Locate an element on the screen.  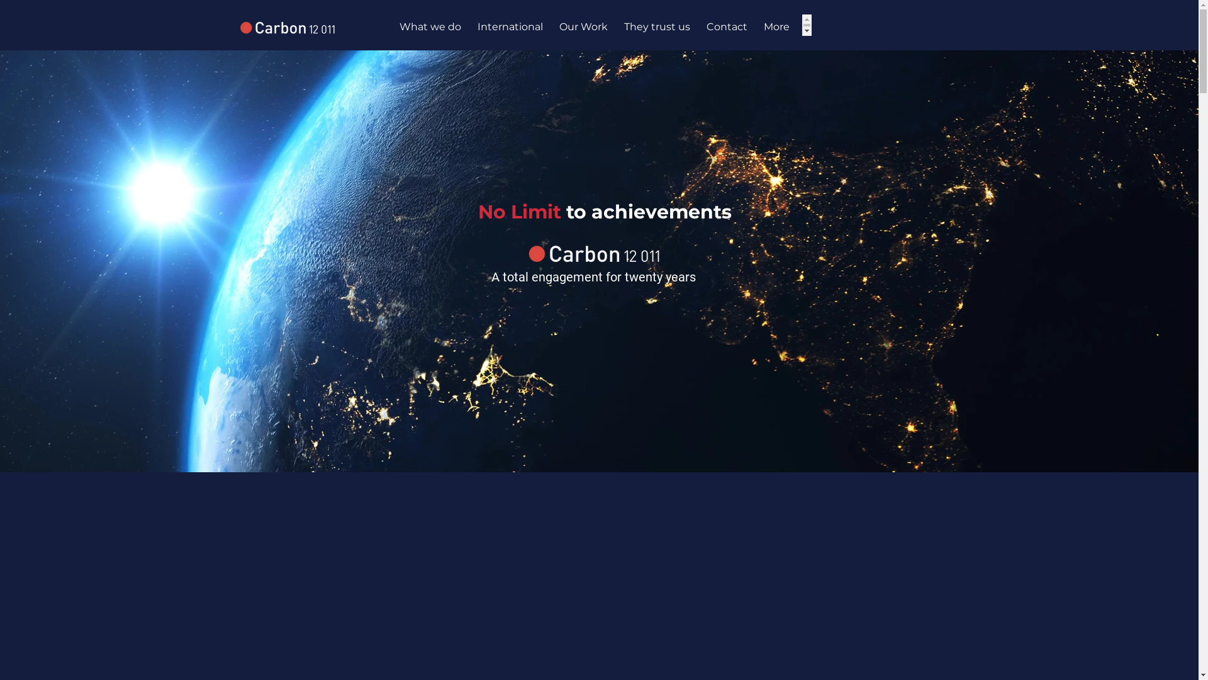
Our Work is located at coordinates (584, 25).